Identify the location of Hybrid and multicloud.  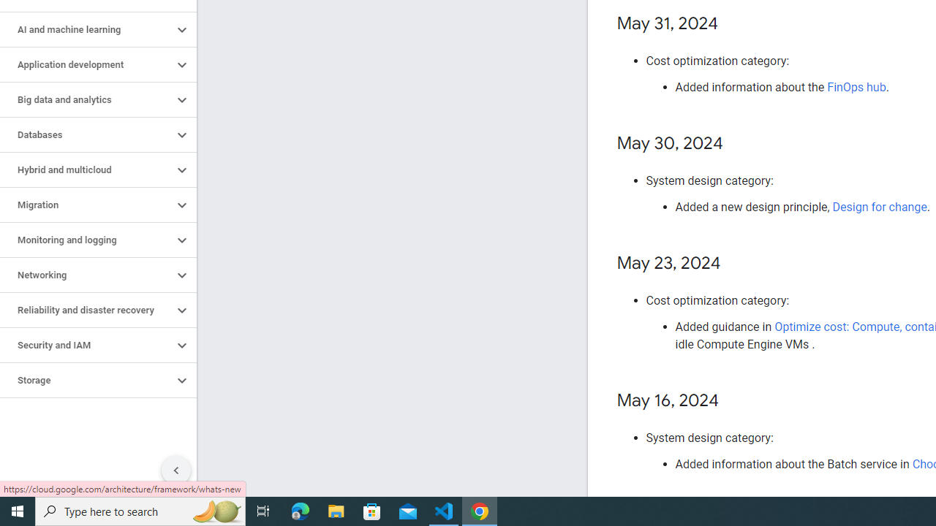
(86, 169).